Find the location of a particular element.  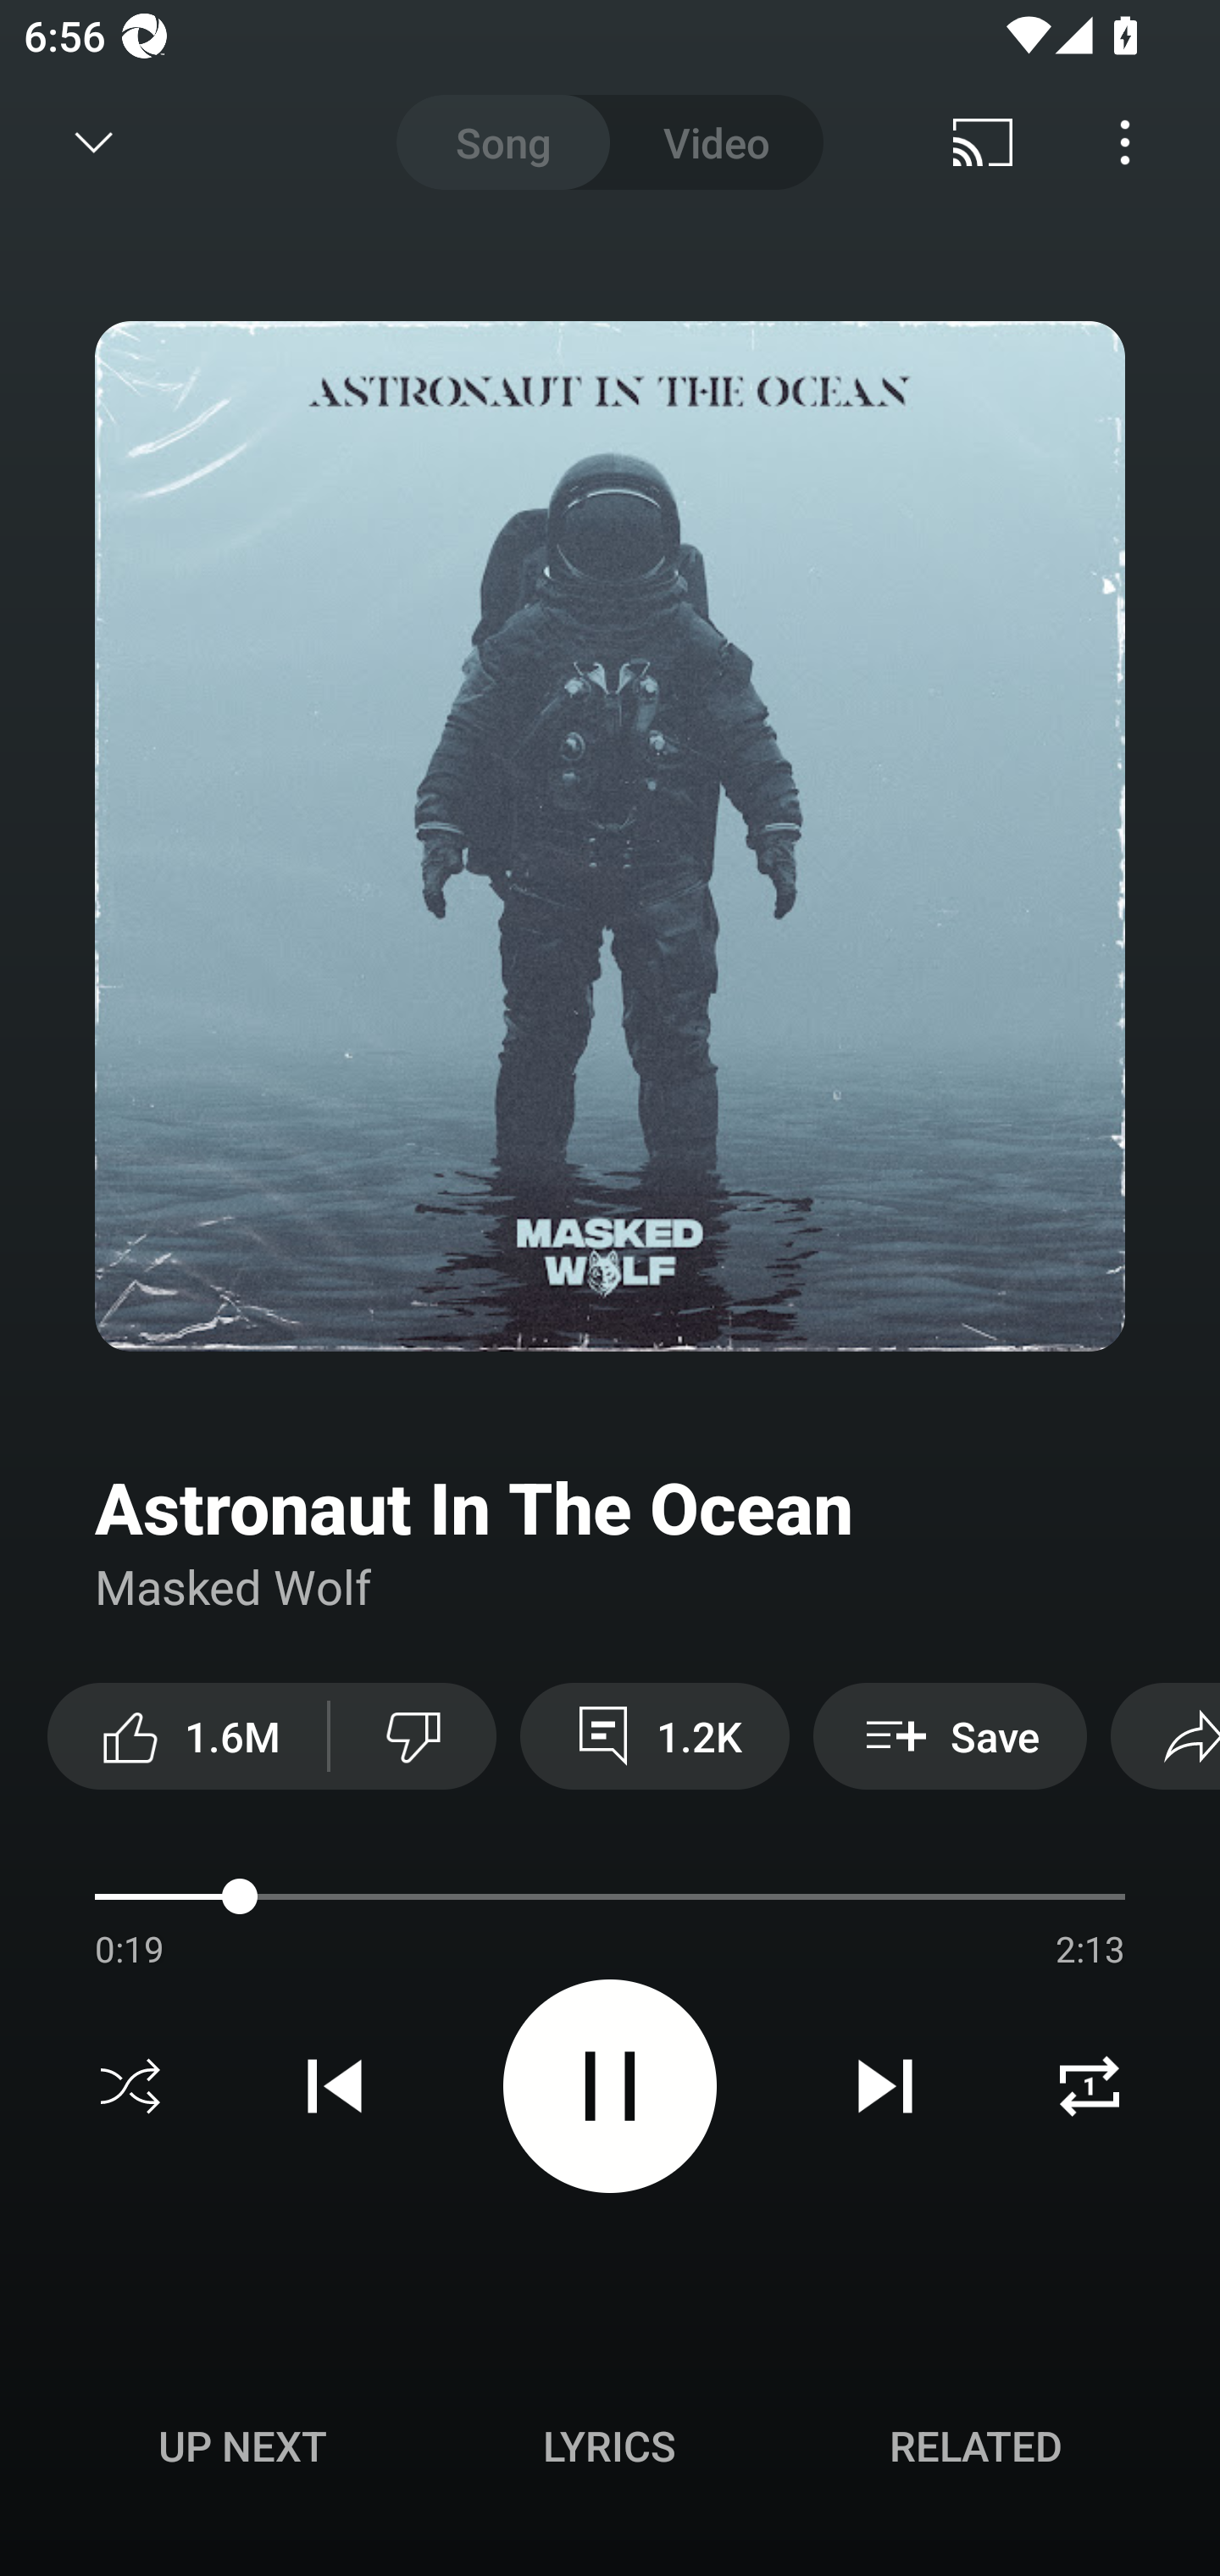

Related RELATED is located at coordinates (976, 2446).